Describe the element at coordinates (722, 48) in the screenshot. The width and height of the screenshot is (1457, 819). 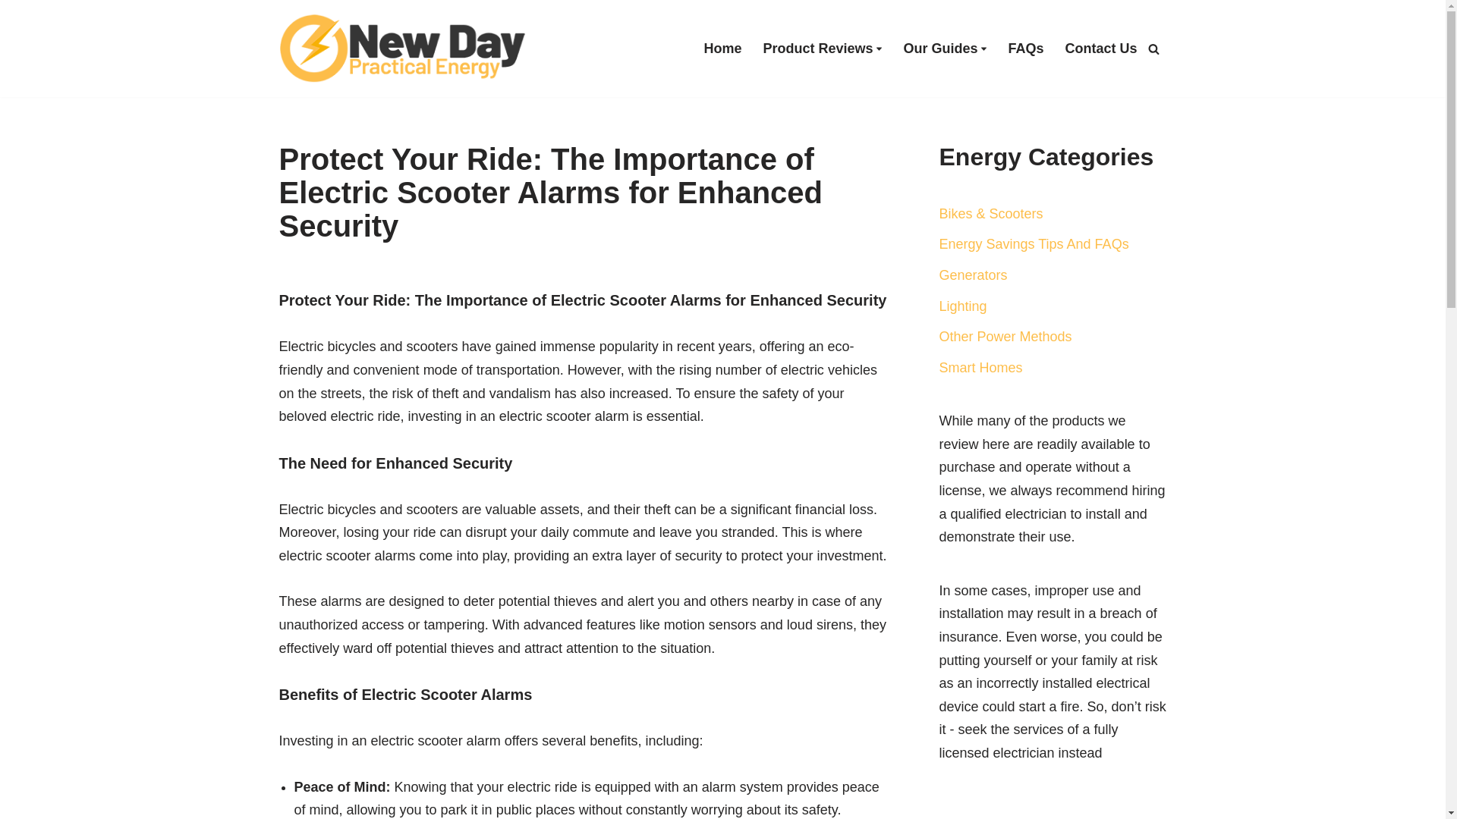
I see `Home` at that location.